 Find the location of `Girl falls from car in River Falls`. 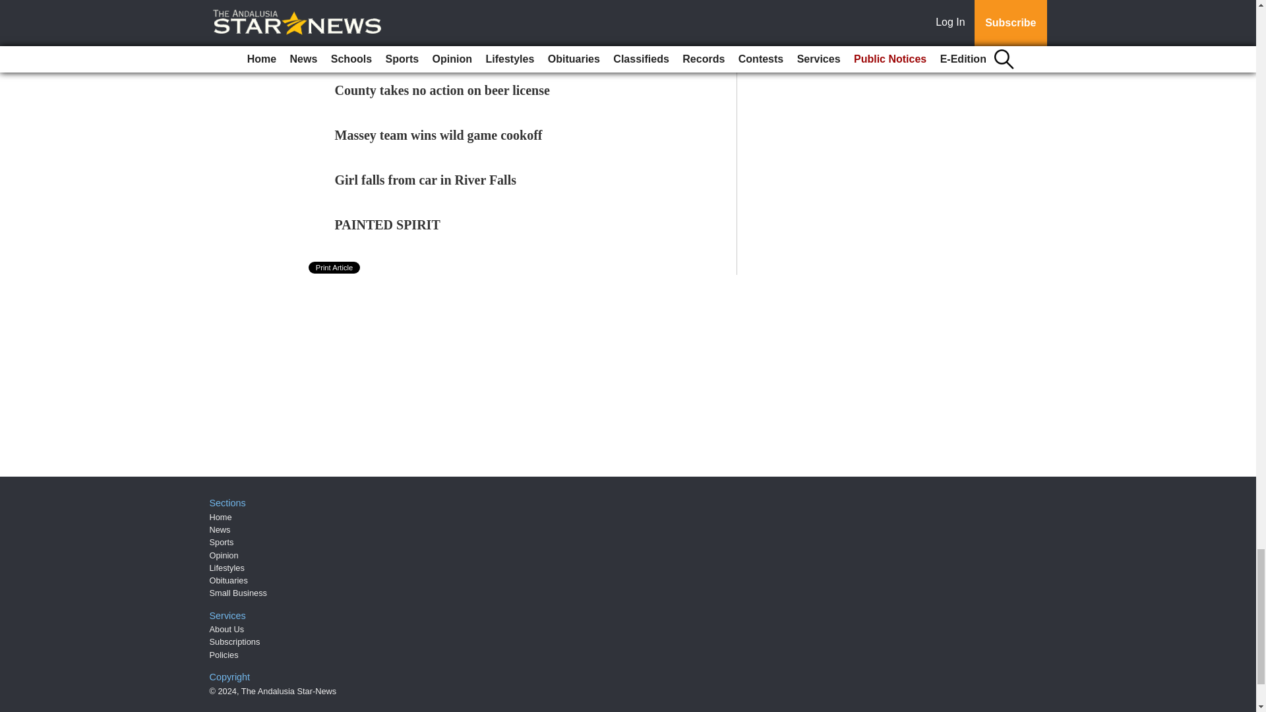

Girl falls from car in River Falls is located at coordinates (426, 180).